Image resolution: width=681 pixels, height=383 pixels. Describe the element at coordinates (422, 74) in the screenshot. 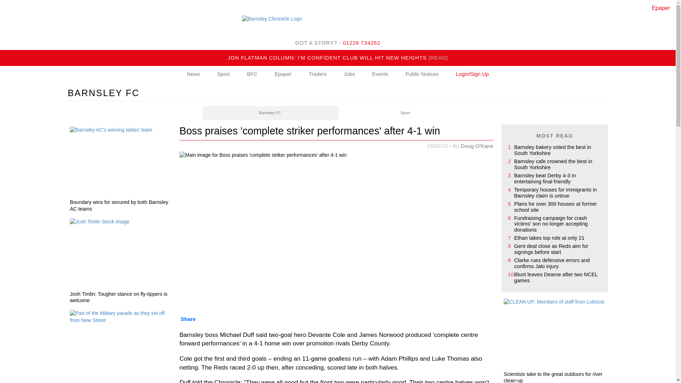

I see `Public Notices` at that location.